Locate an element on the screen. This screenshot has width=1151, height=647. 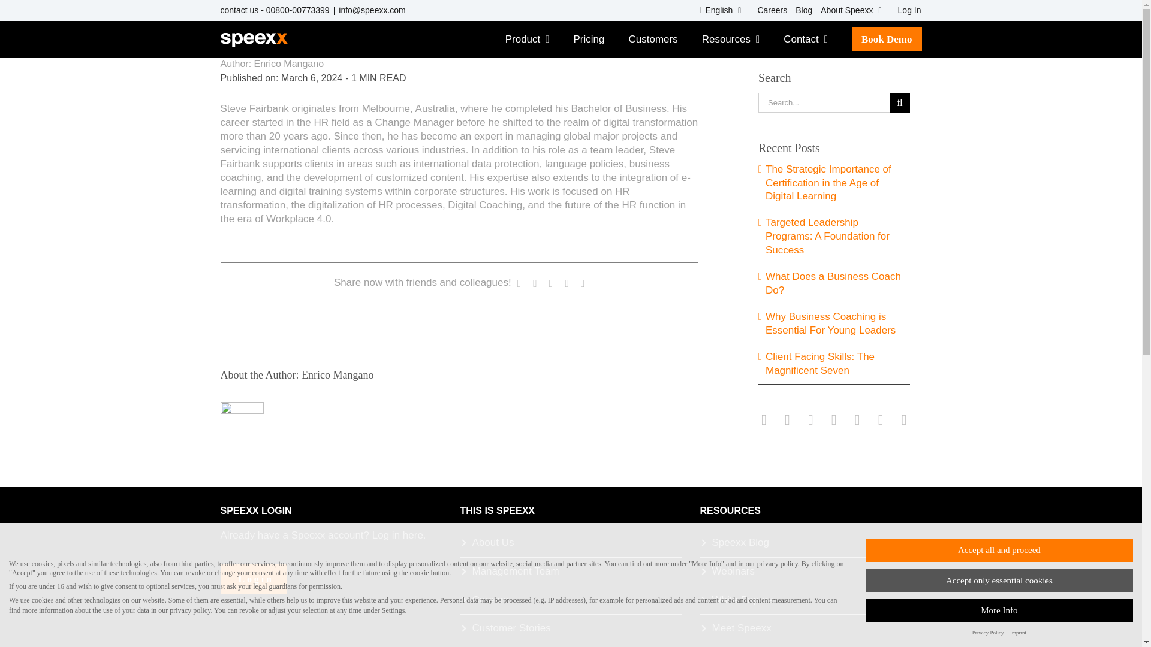
English is located at coordinates (719, 10).